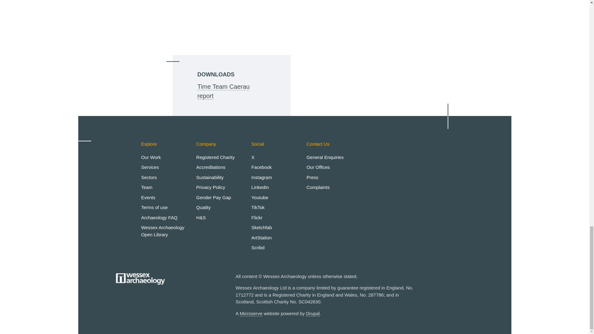 Image resolution: width=594 pixels, height=334 pixels. Describe the element at coordinates (215, 157) in the screenshot. I see `Registered Charity` at that location.